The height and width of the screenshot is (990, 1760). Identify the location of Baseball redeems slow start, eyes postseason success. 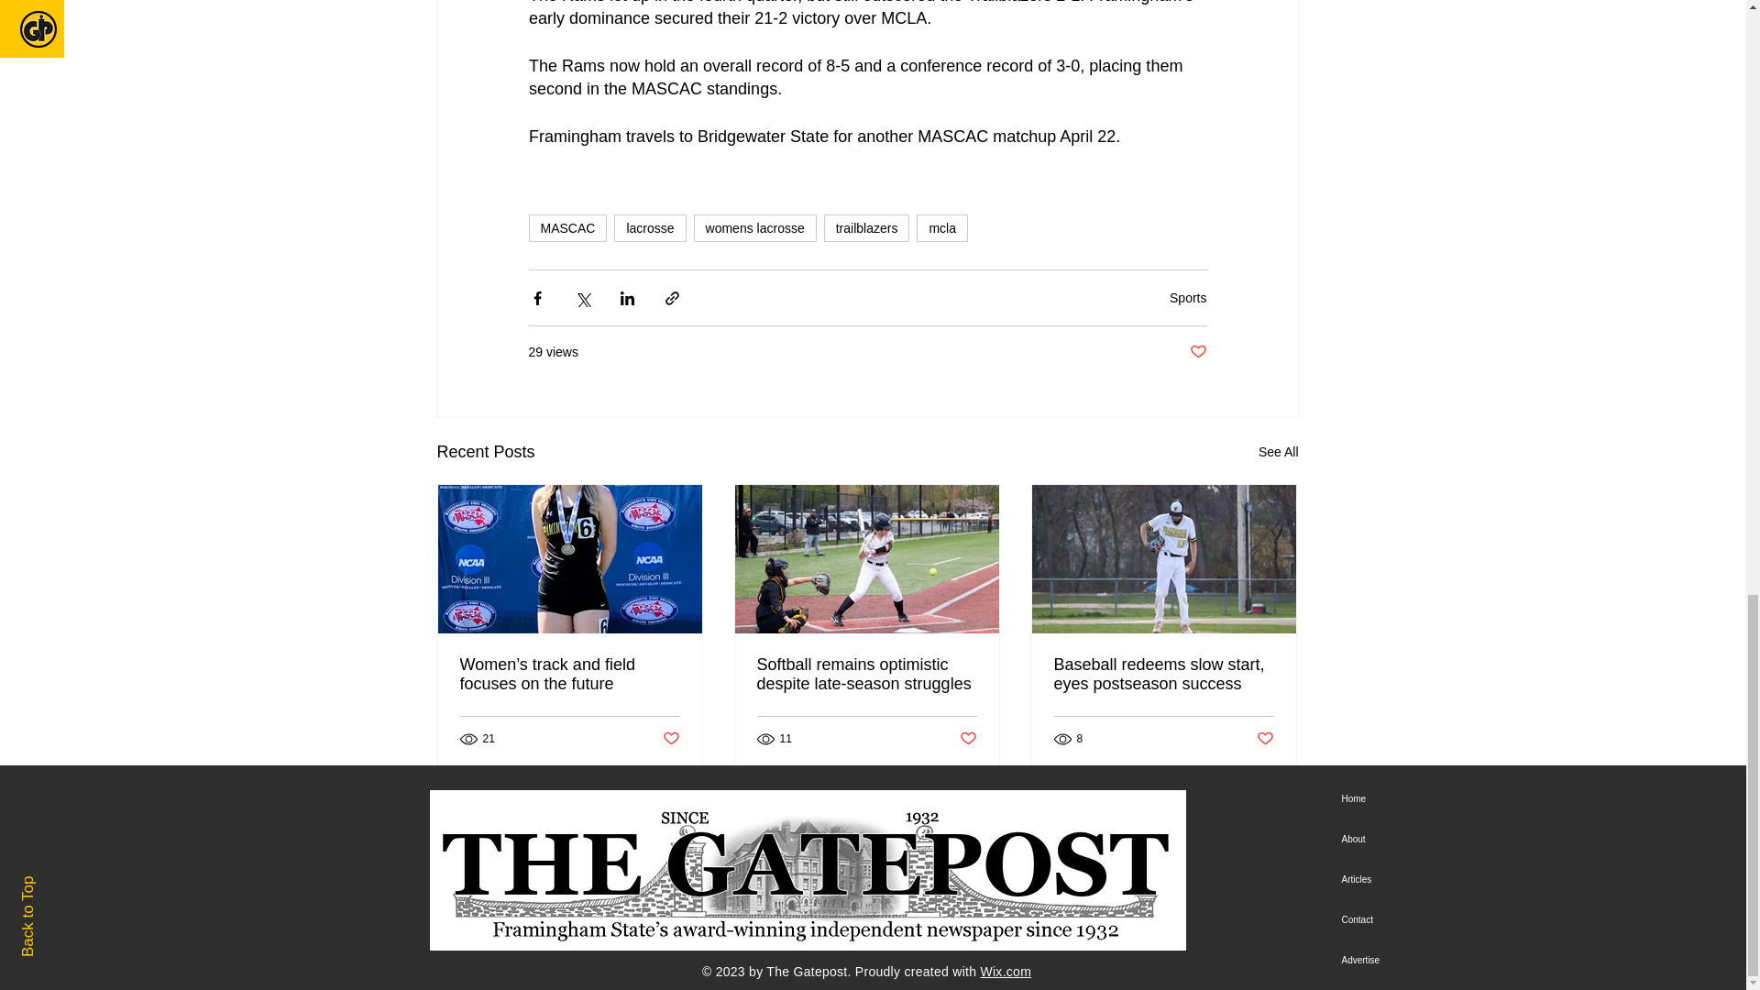
(1164, 675).